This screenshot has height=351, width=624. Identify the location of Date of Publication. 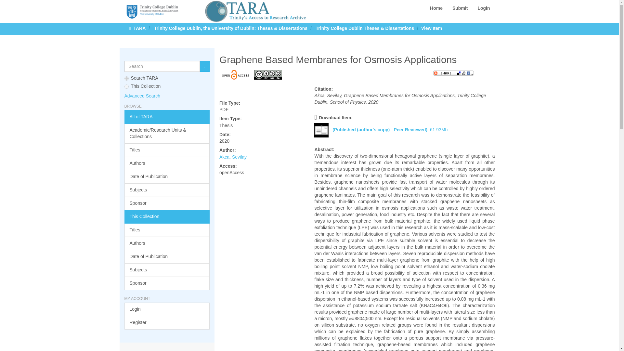
(167, 257).